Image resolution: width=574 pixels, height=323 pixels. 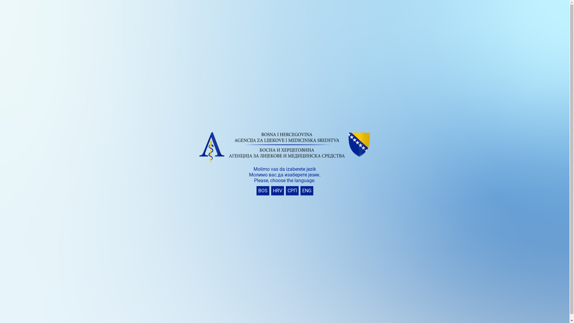 What do you see at coordinates (277, 191) in the screenshot?
I see `HRV` at bounding box center [277, 191].